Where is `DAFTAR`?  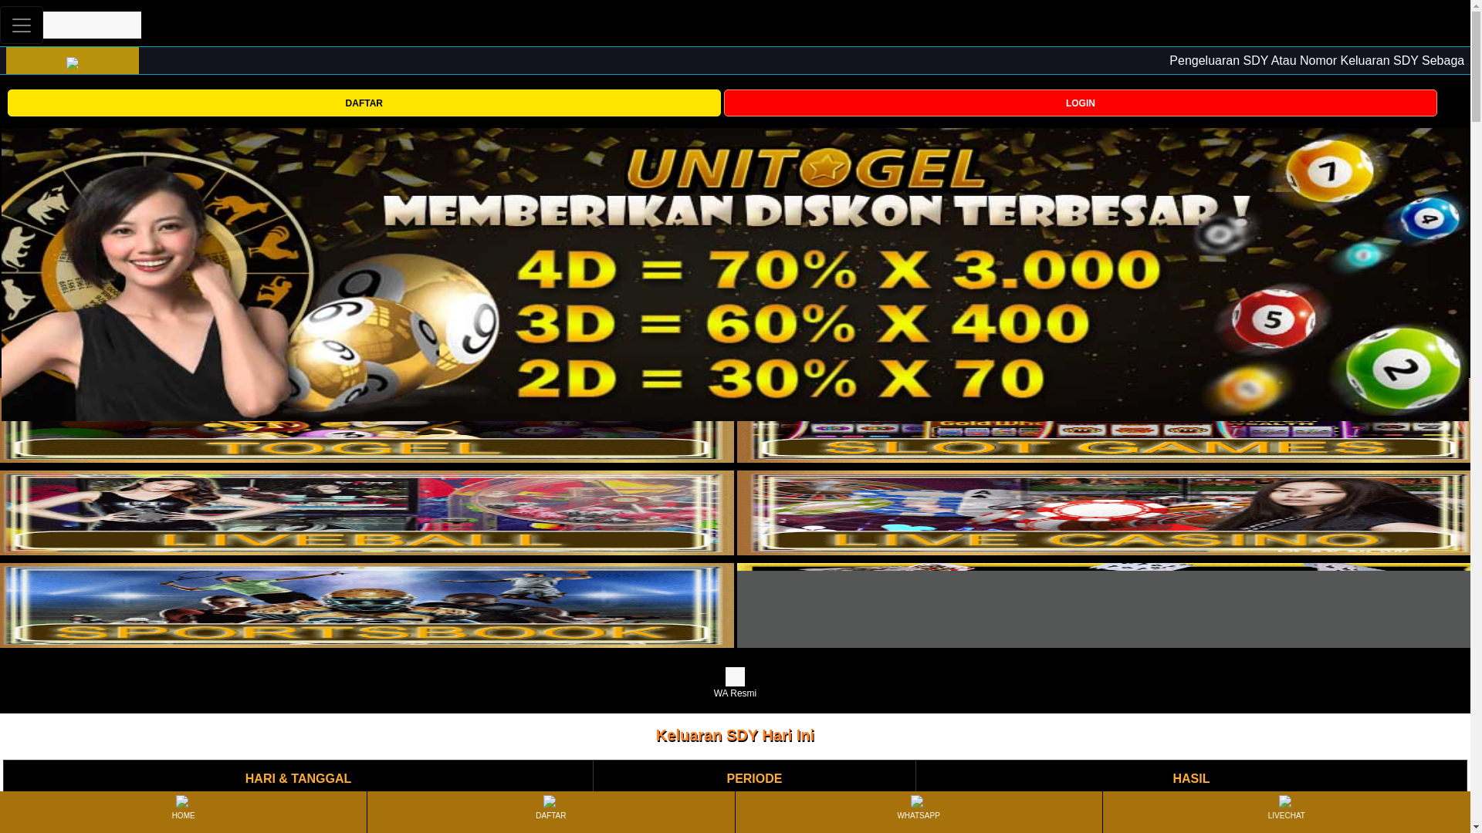 DAFTAR is located at coordinates (364, 103).